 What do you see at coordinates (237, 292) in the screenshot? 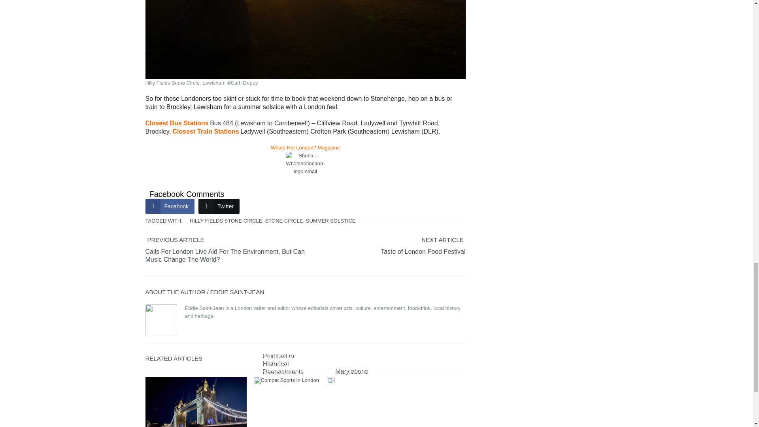
I see `Posts by Eddie Saint-Jean` at bounding box center [237, 292].